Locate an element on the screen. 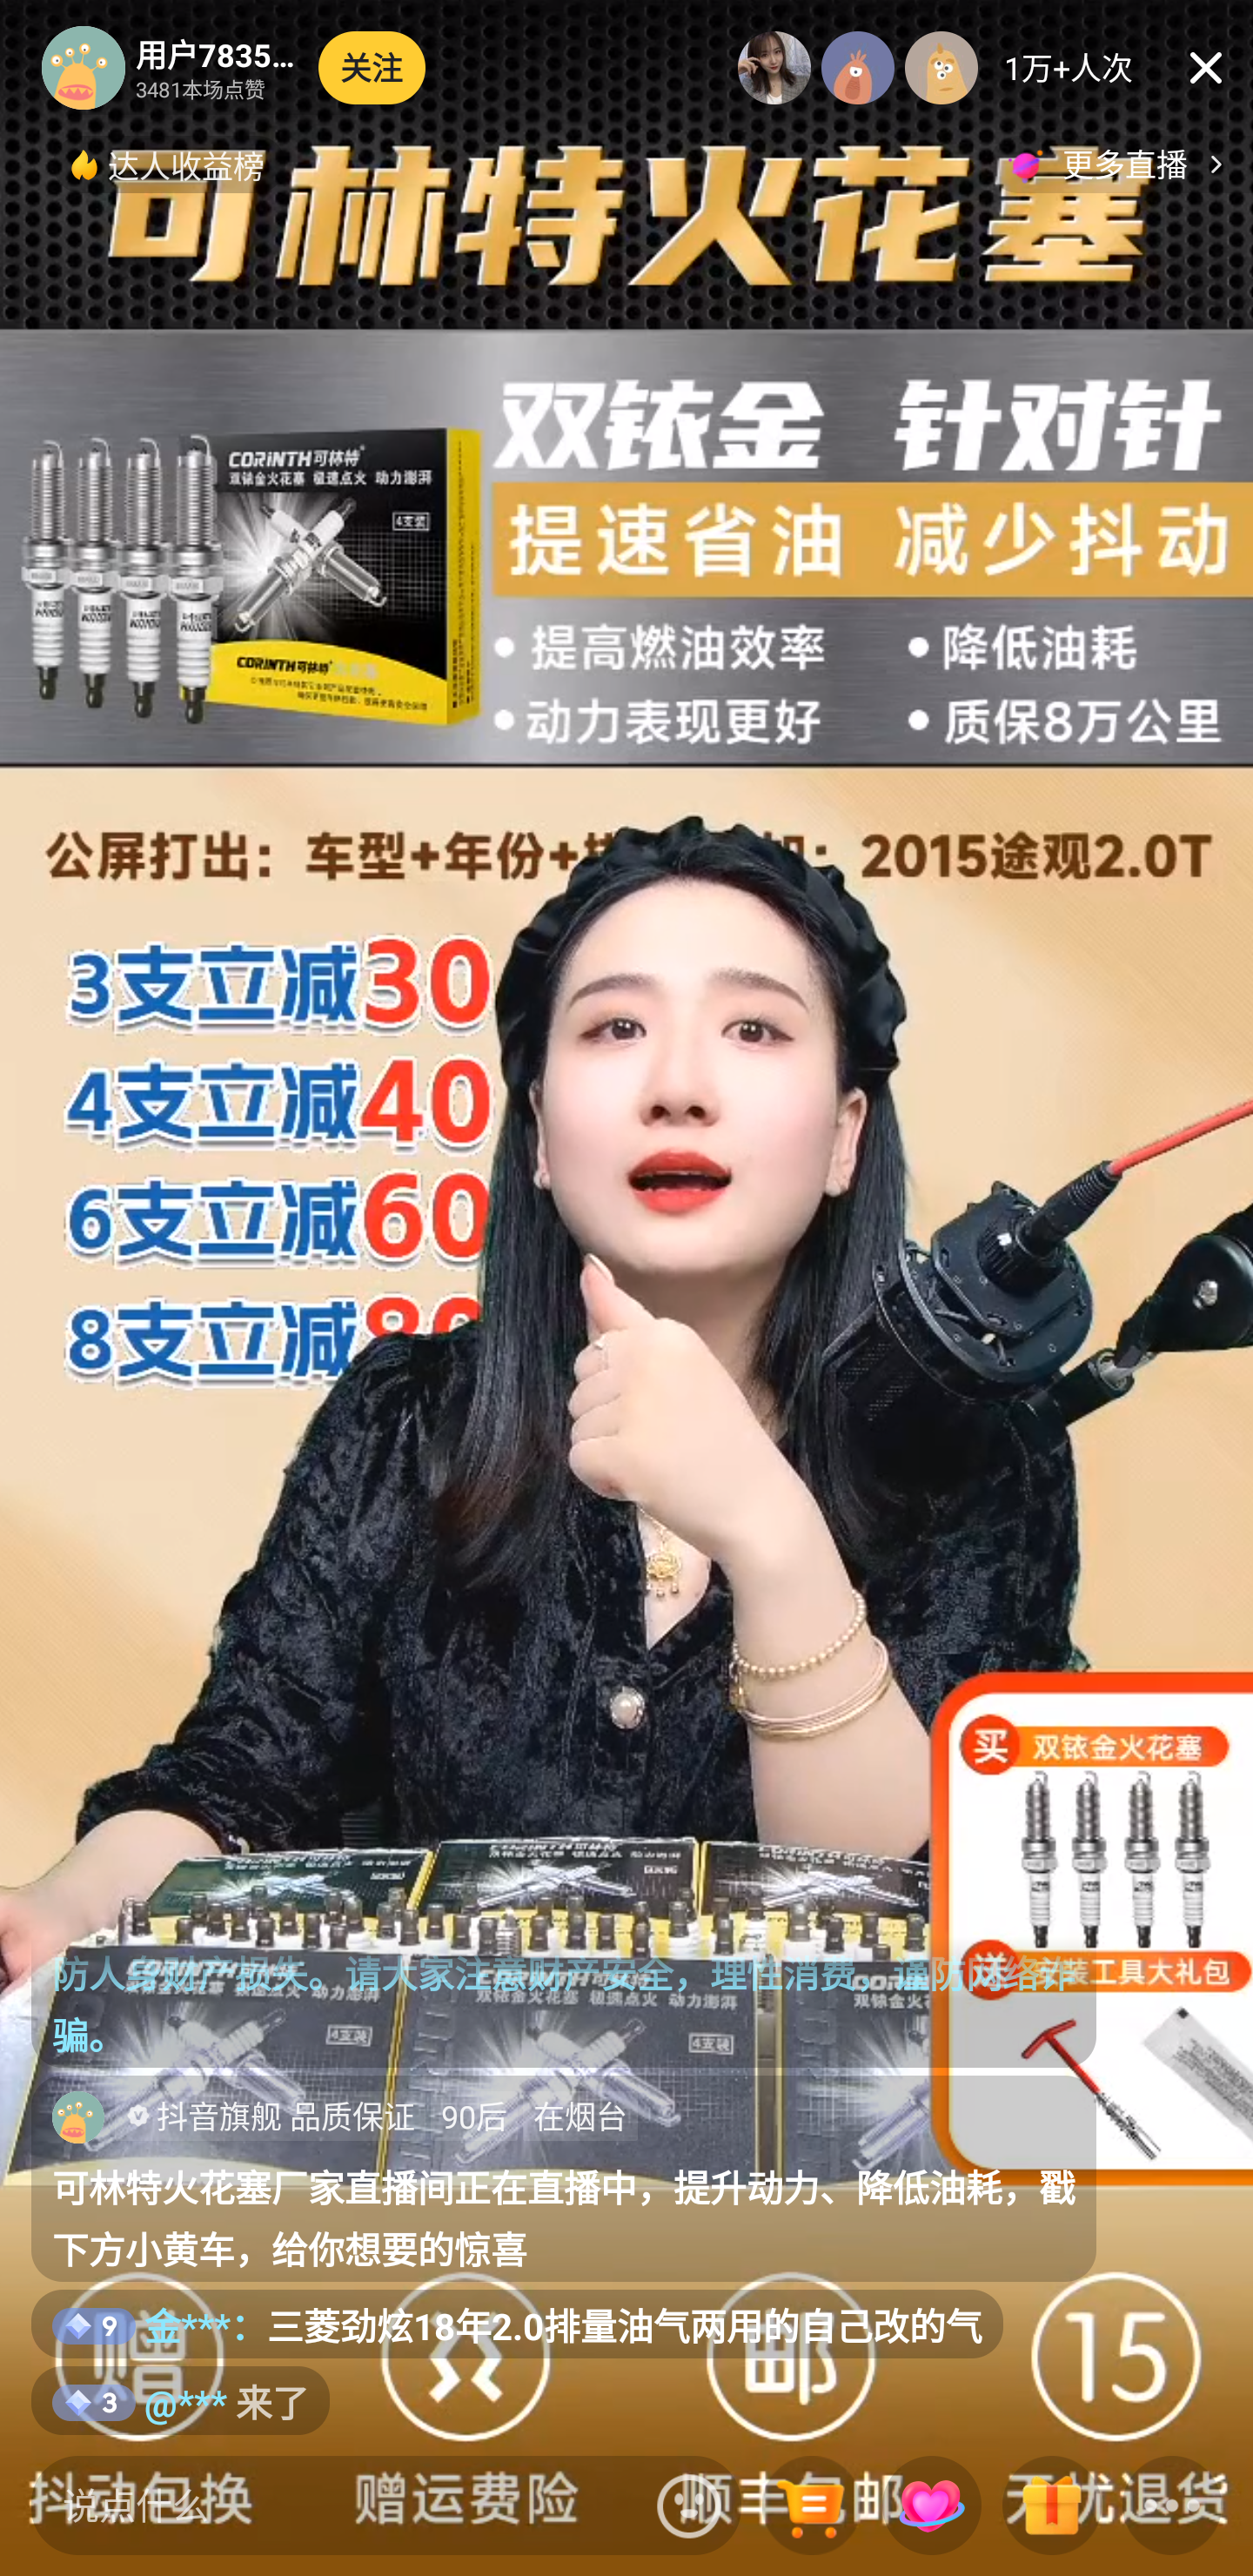  更多直播 is located at coordinates (1121, 164).